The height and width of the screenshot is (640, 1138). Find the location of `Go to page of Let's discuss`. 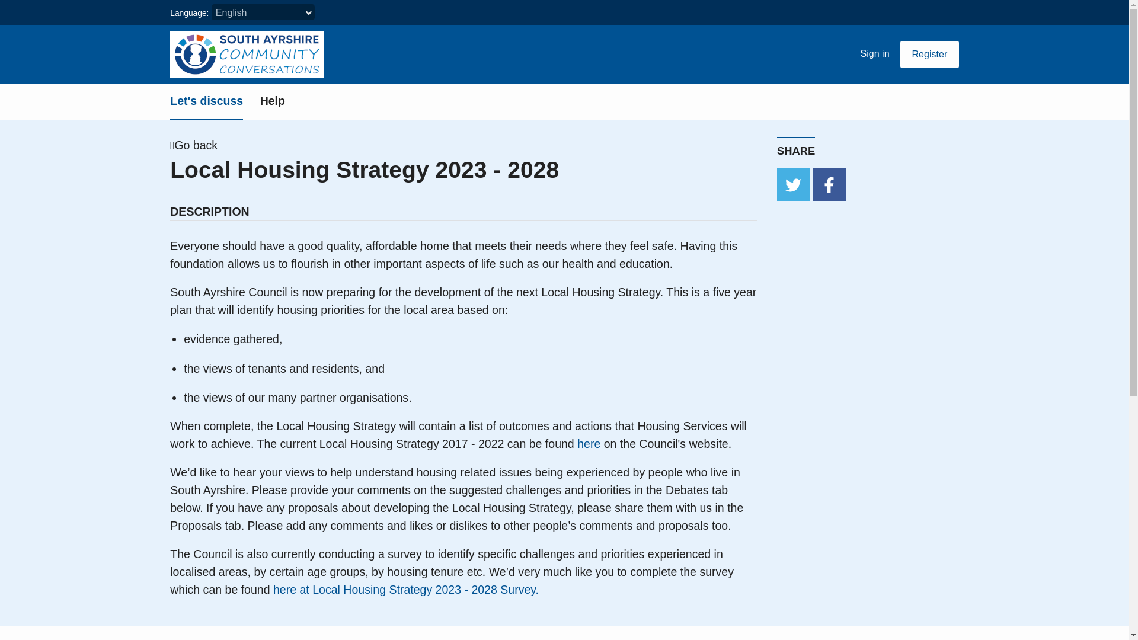

Go to page of Let's discuss is located at coordinates (206, 101).